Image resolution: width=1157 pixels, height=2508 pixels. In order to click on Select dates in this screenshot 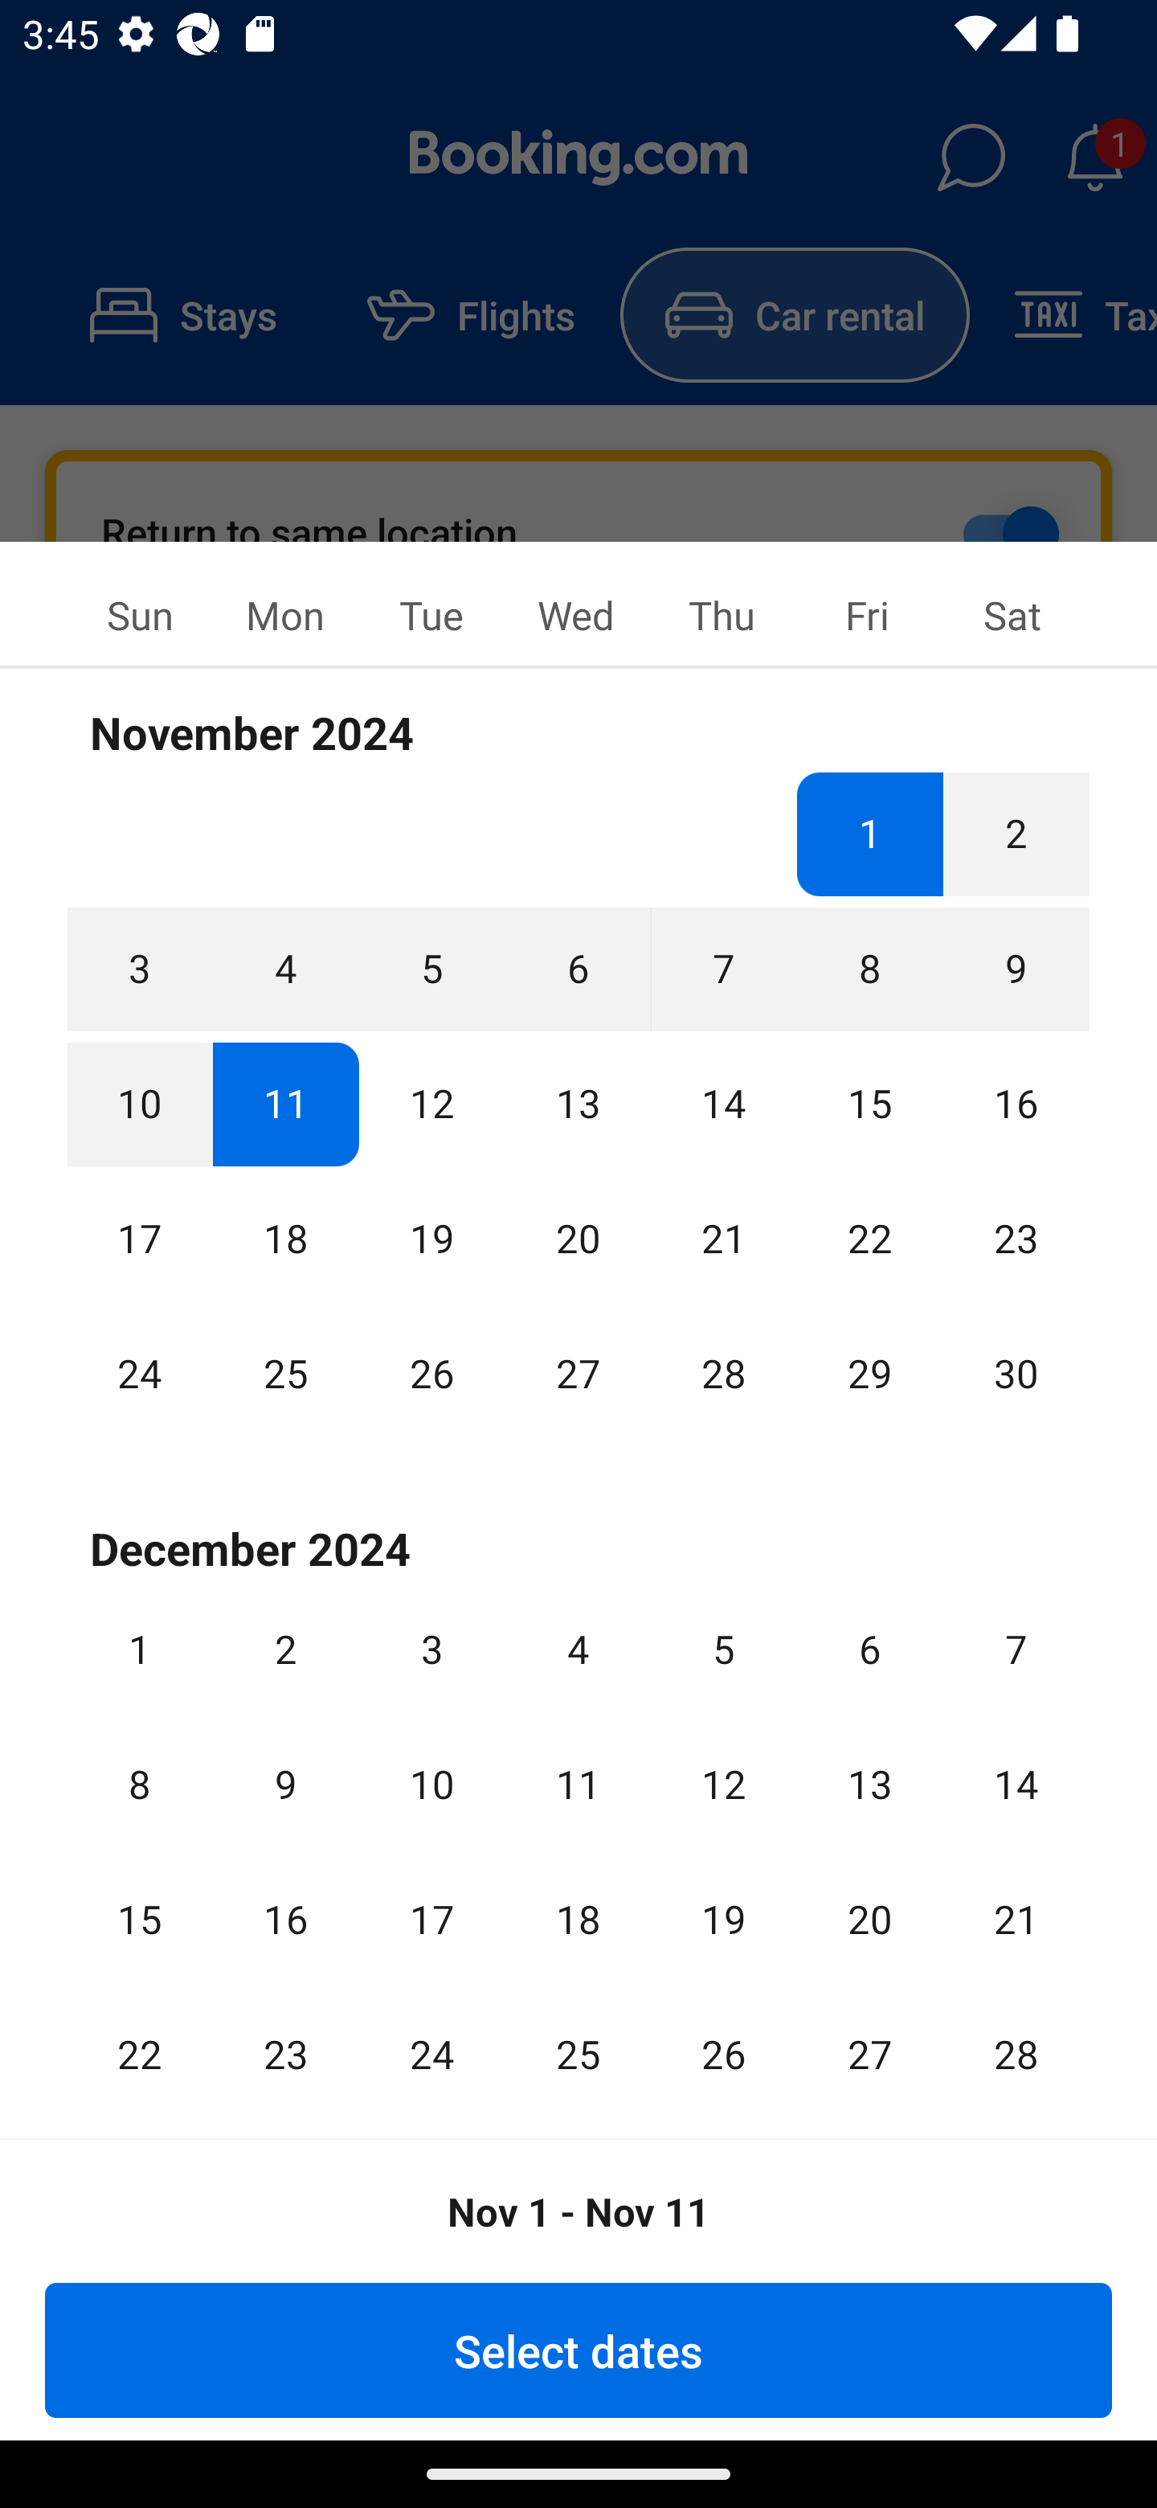, I will do `click(578, 2350)`.